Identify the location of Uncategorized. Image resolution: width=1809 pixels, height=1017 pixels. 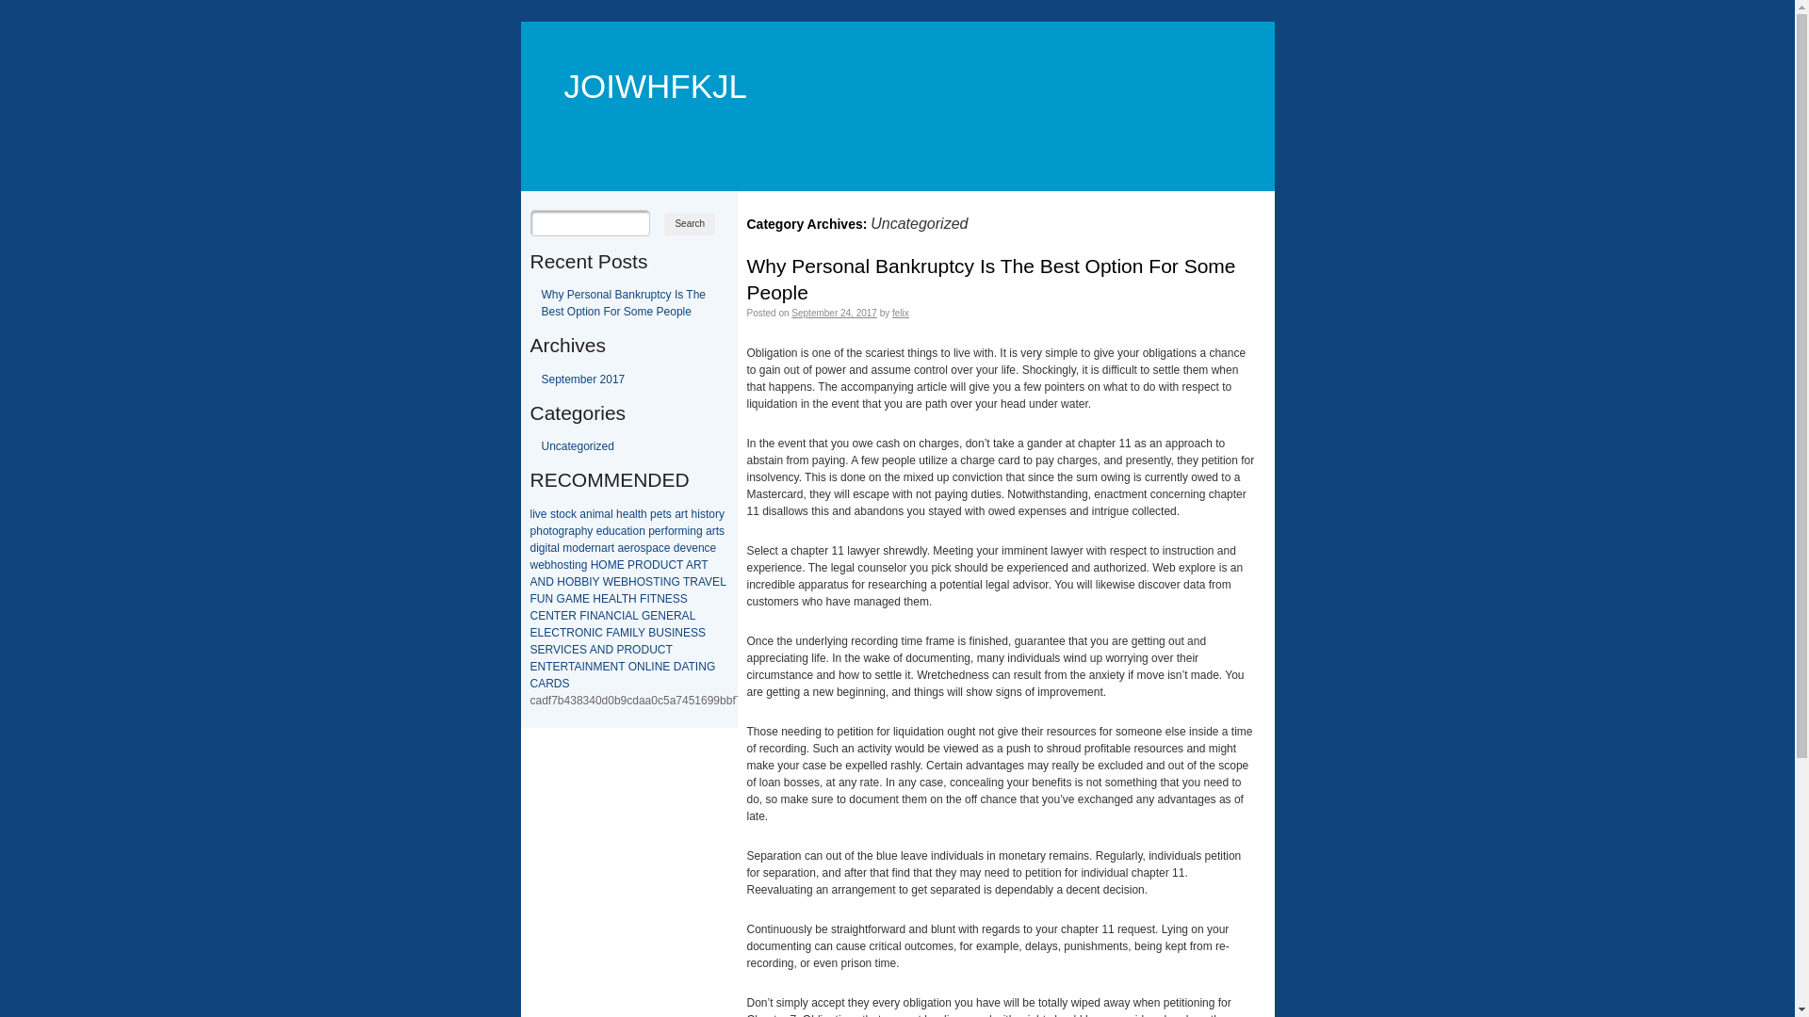
(577, 446).